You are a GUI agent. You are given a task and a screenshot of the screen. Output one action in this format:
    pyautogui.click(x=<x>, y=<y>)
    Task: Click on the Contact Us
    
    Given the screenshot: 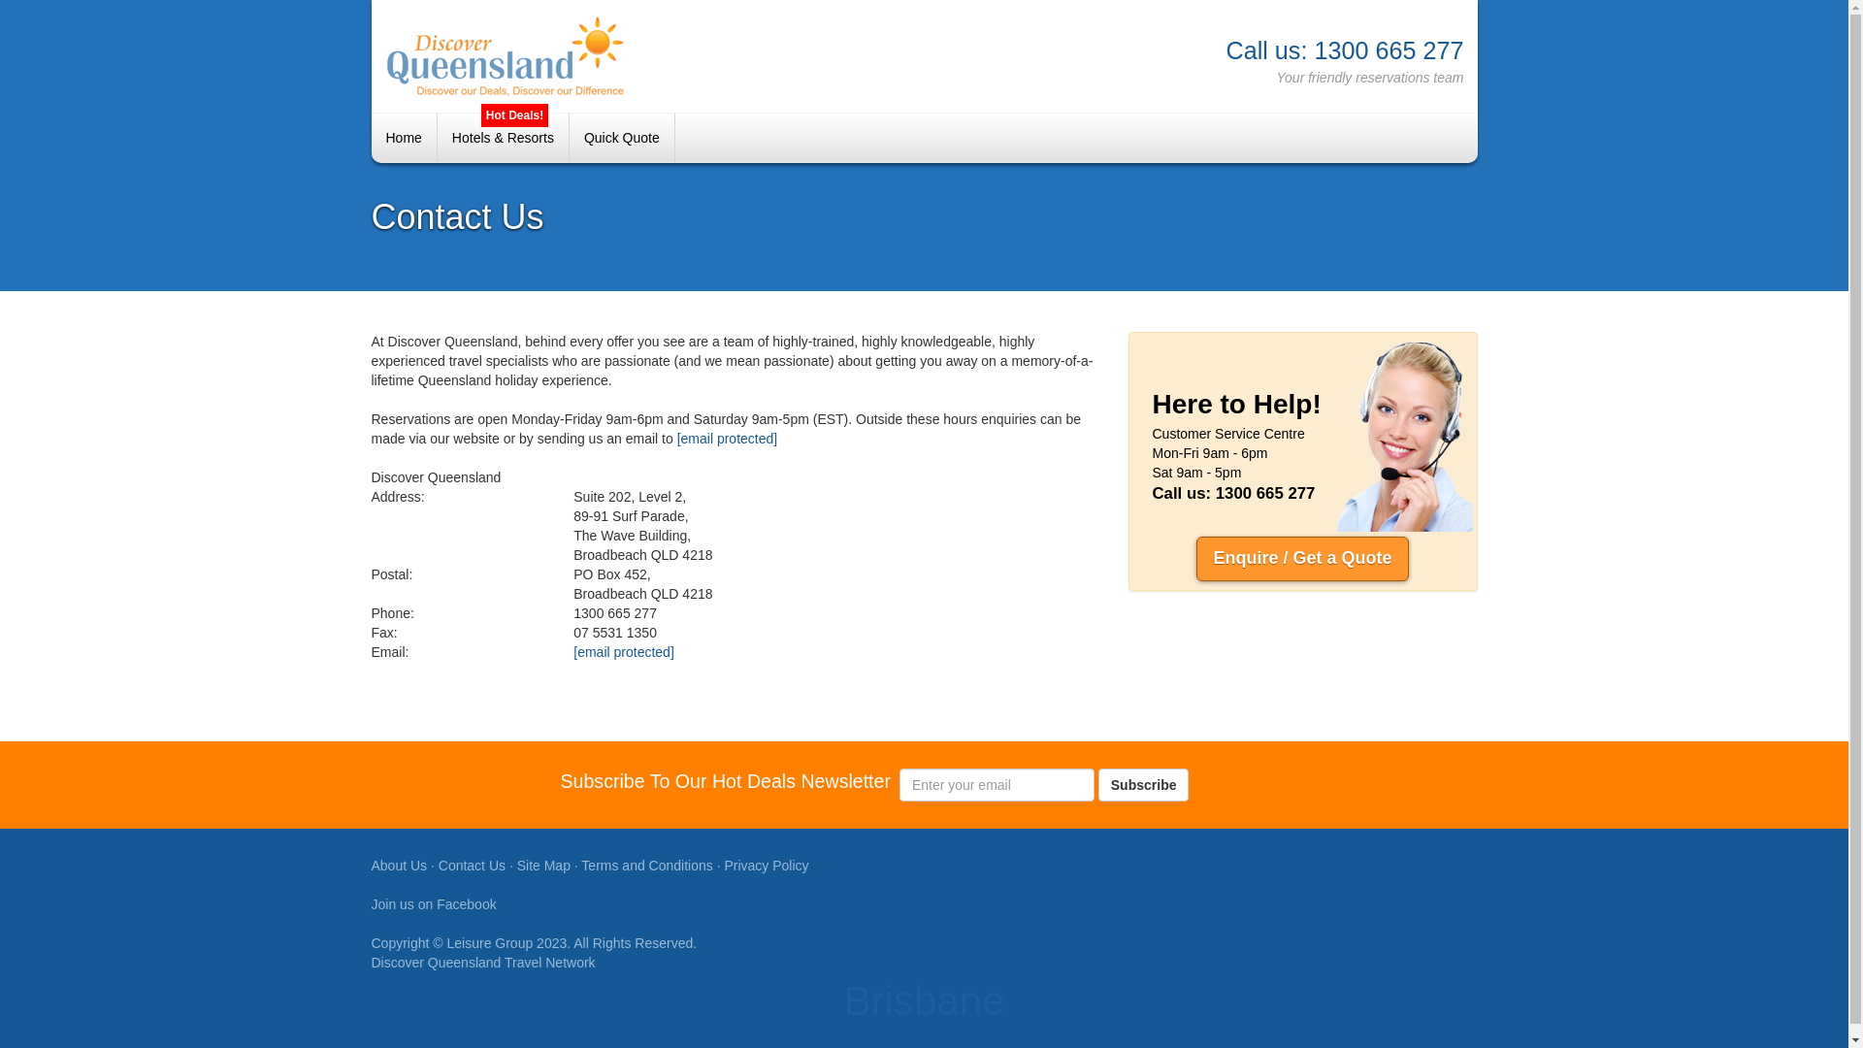 What is the action you would take?
    pyautogui.click(x=472, y=866)
    